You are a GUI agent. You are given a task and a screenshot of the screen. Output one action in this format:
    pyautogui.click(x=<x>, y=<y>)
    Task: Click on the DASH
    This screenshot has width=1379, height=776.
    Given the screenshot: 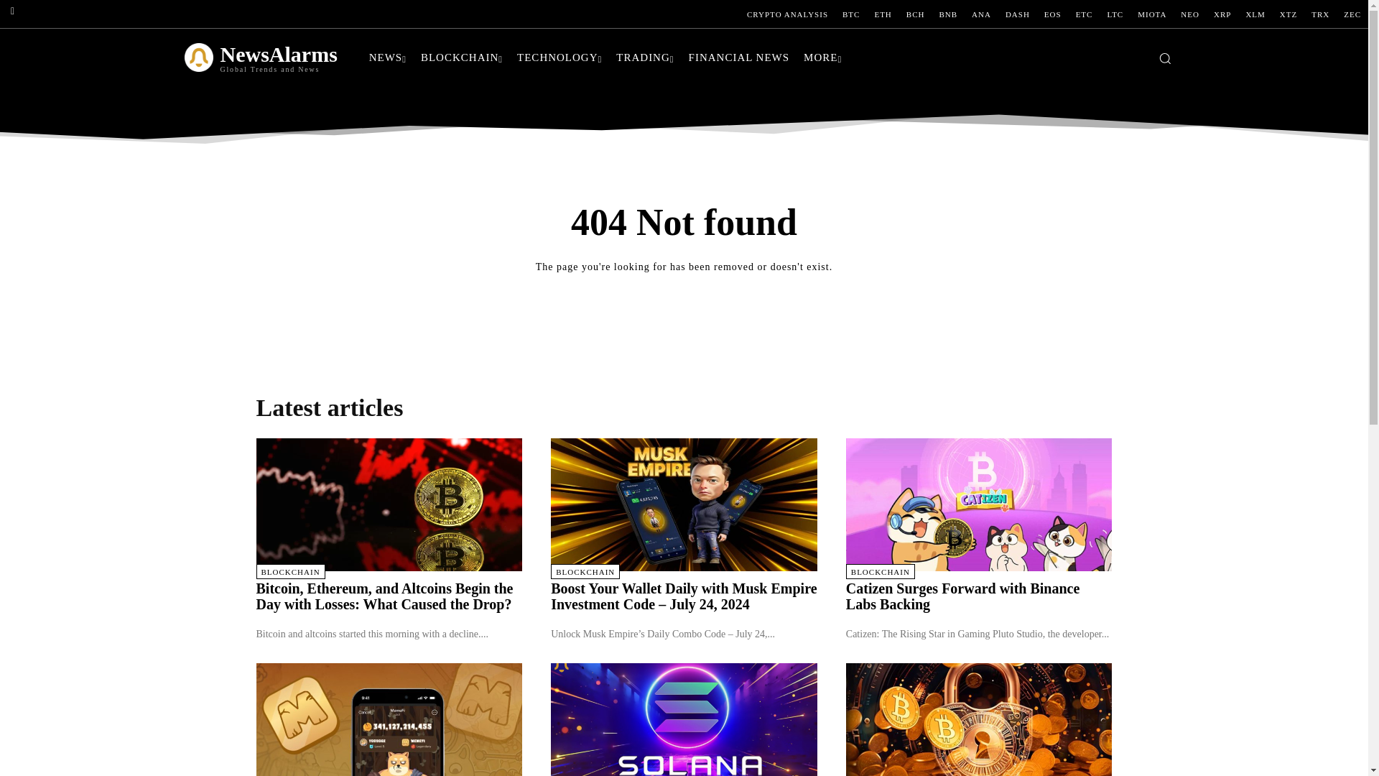 What is the action you would take?
    pyautogui.click(x=1017, y=14)
    